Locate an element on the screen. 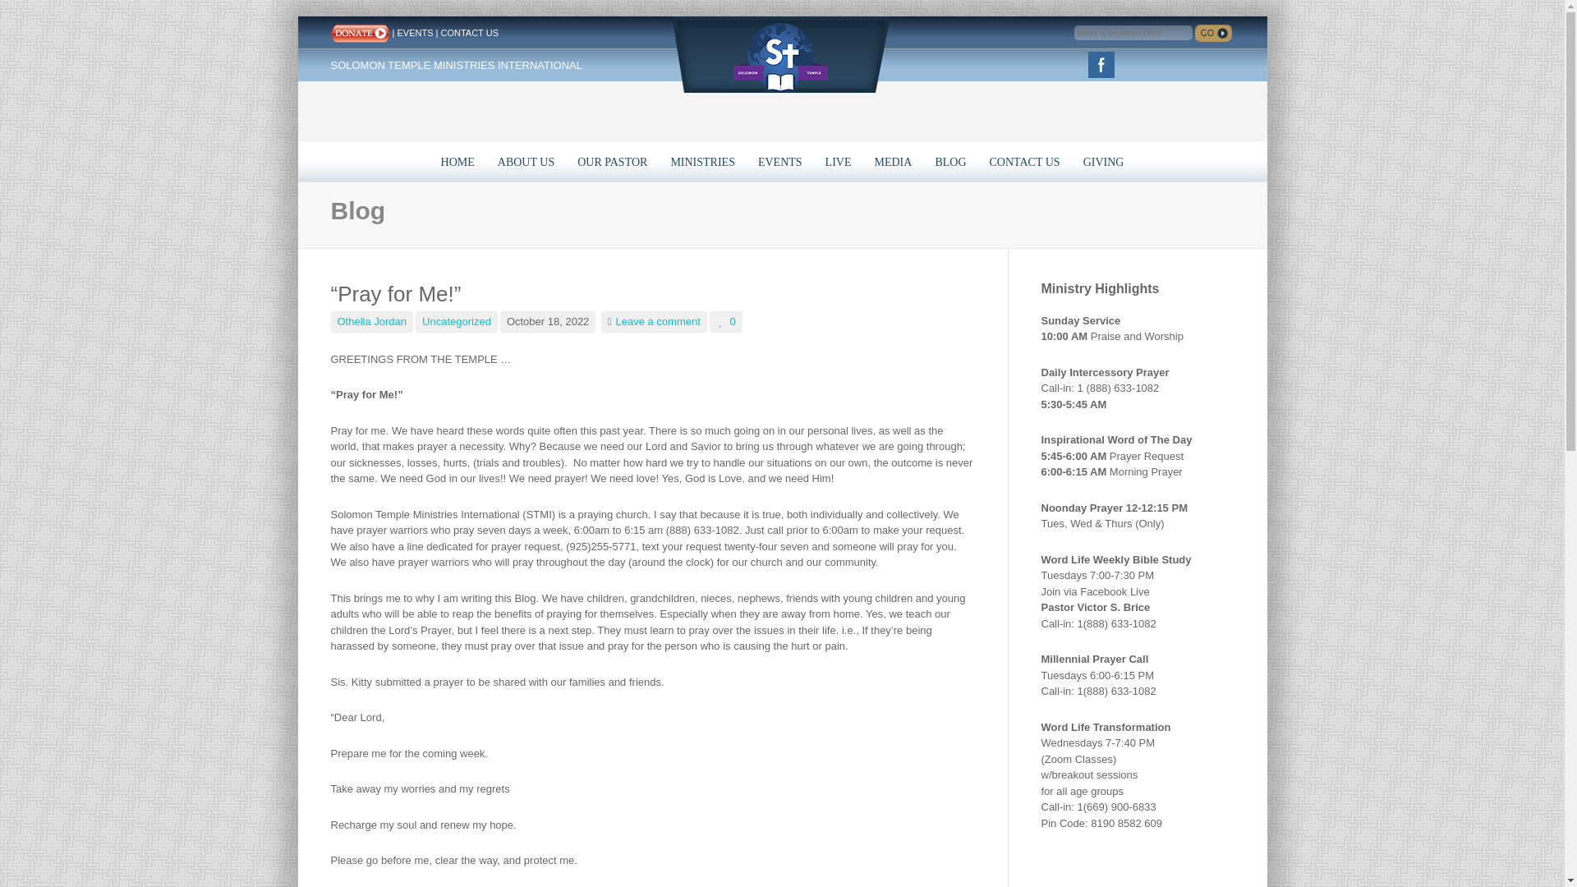 The width and height of the screenshot is (1577, 887). Facebook is located at coordinates (1101, 64).